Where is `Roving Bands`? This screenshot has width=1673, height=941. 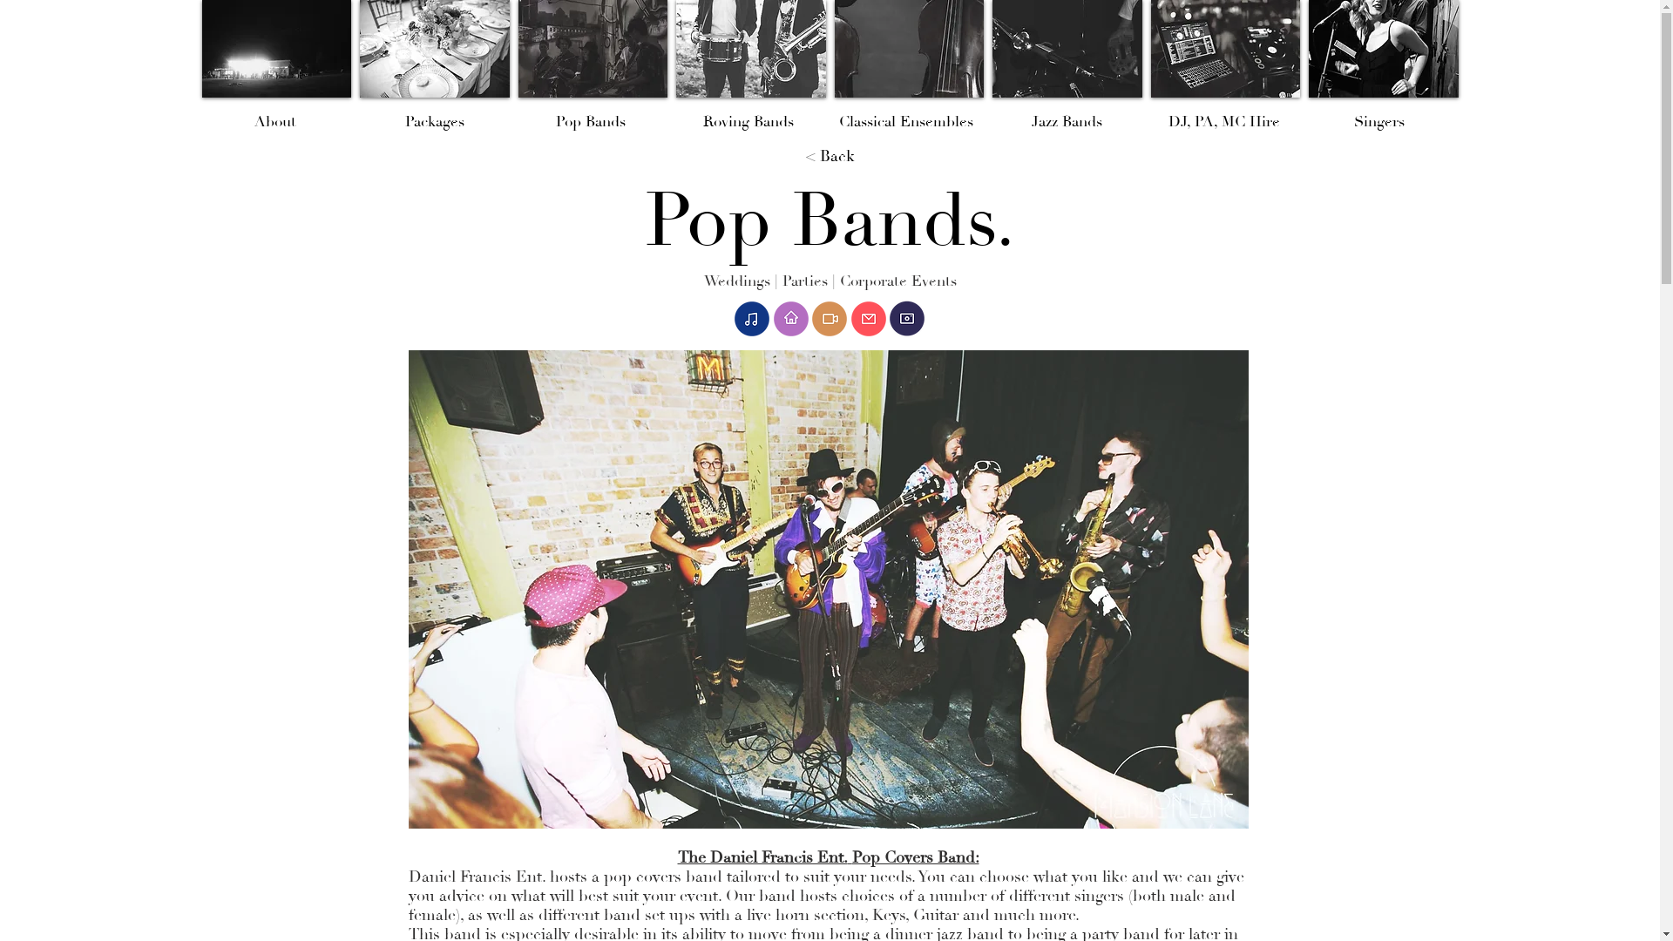 Roving Bands is located at coordinates (748, 122).